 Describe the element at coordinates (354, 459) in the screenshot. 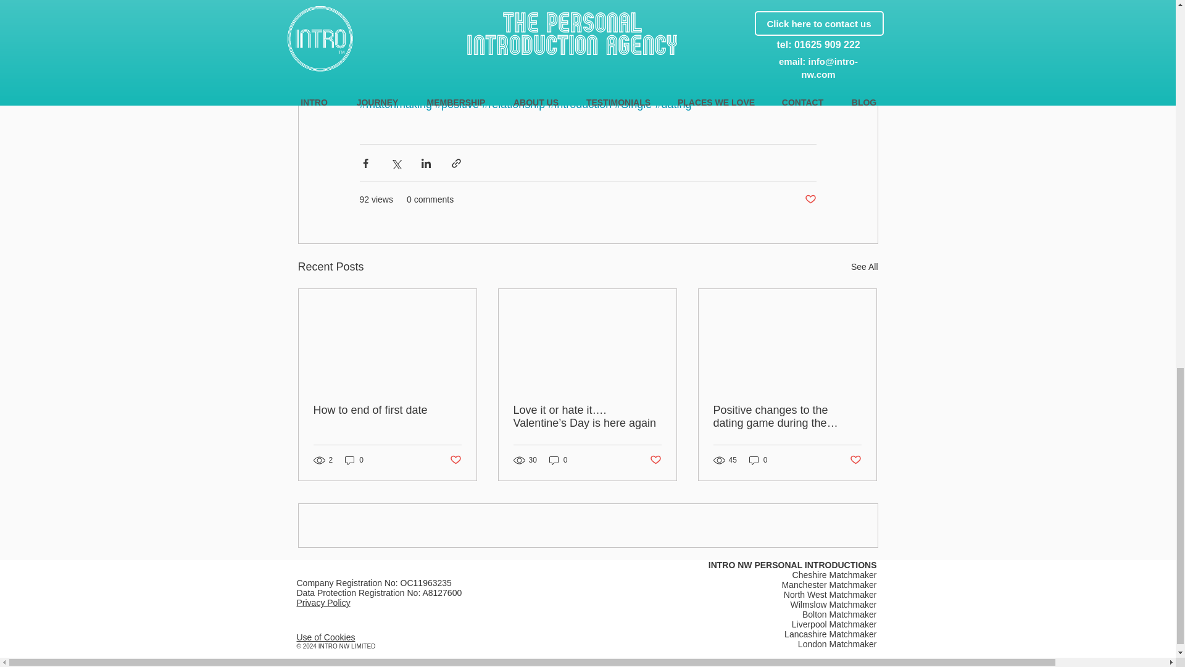

I see `0` at that location.